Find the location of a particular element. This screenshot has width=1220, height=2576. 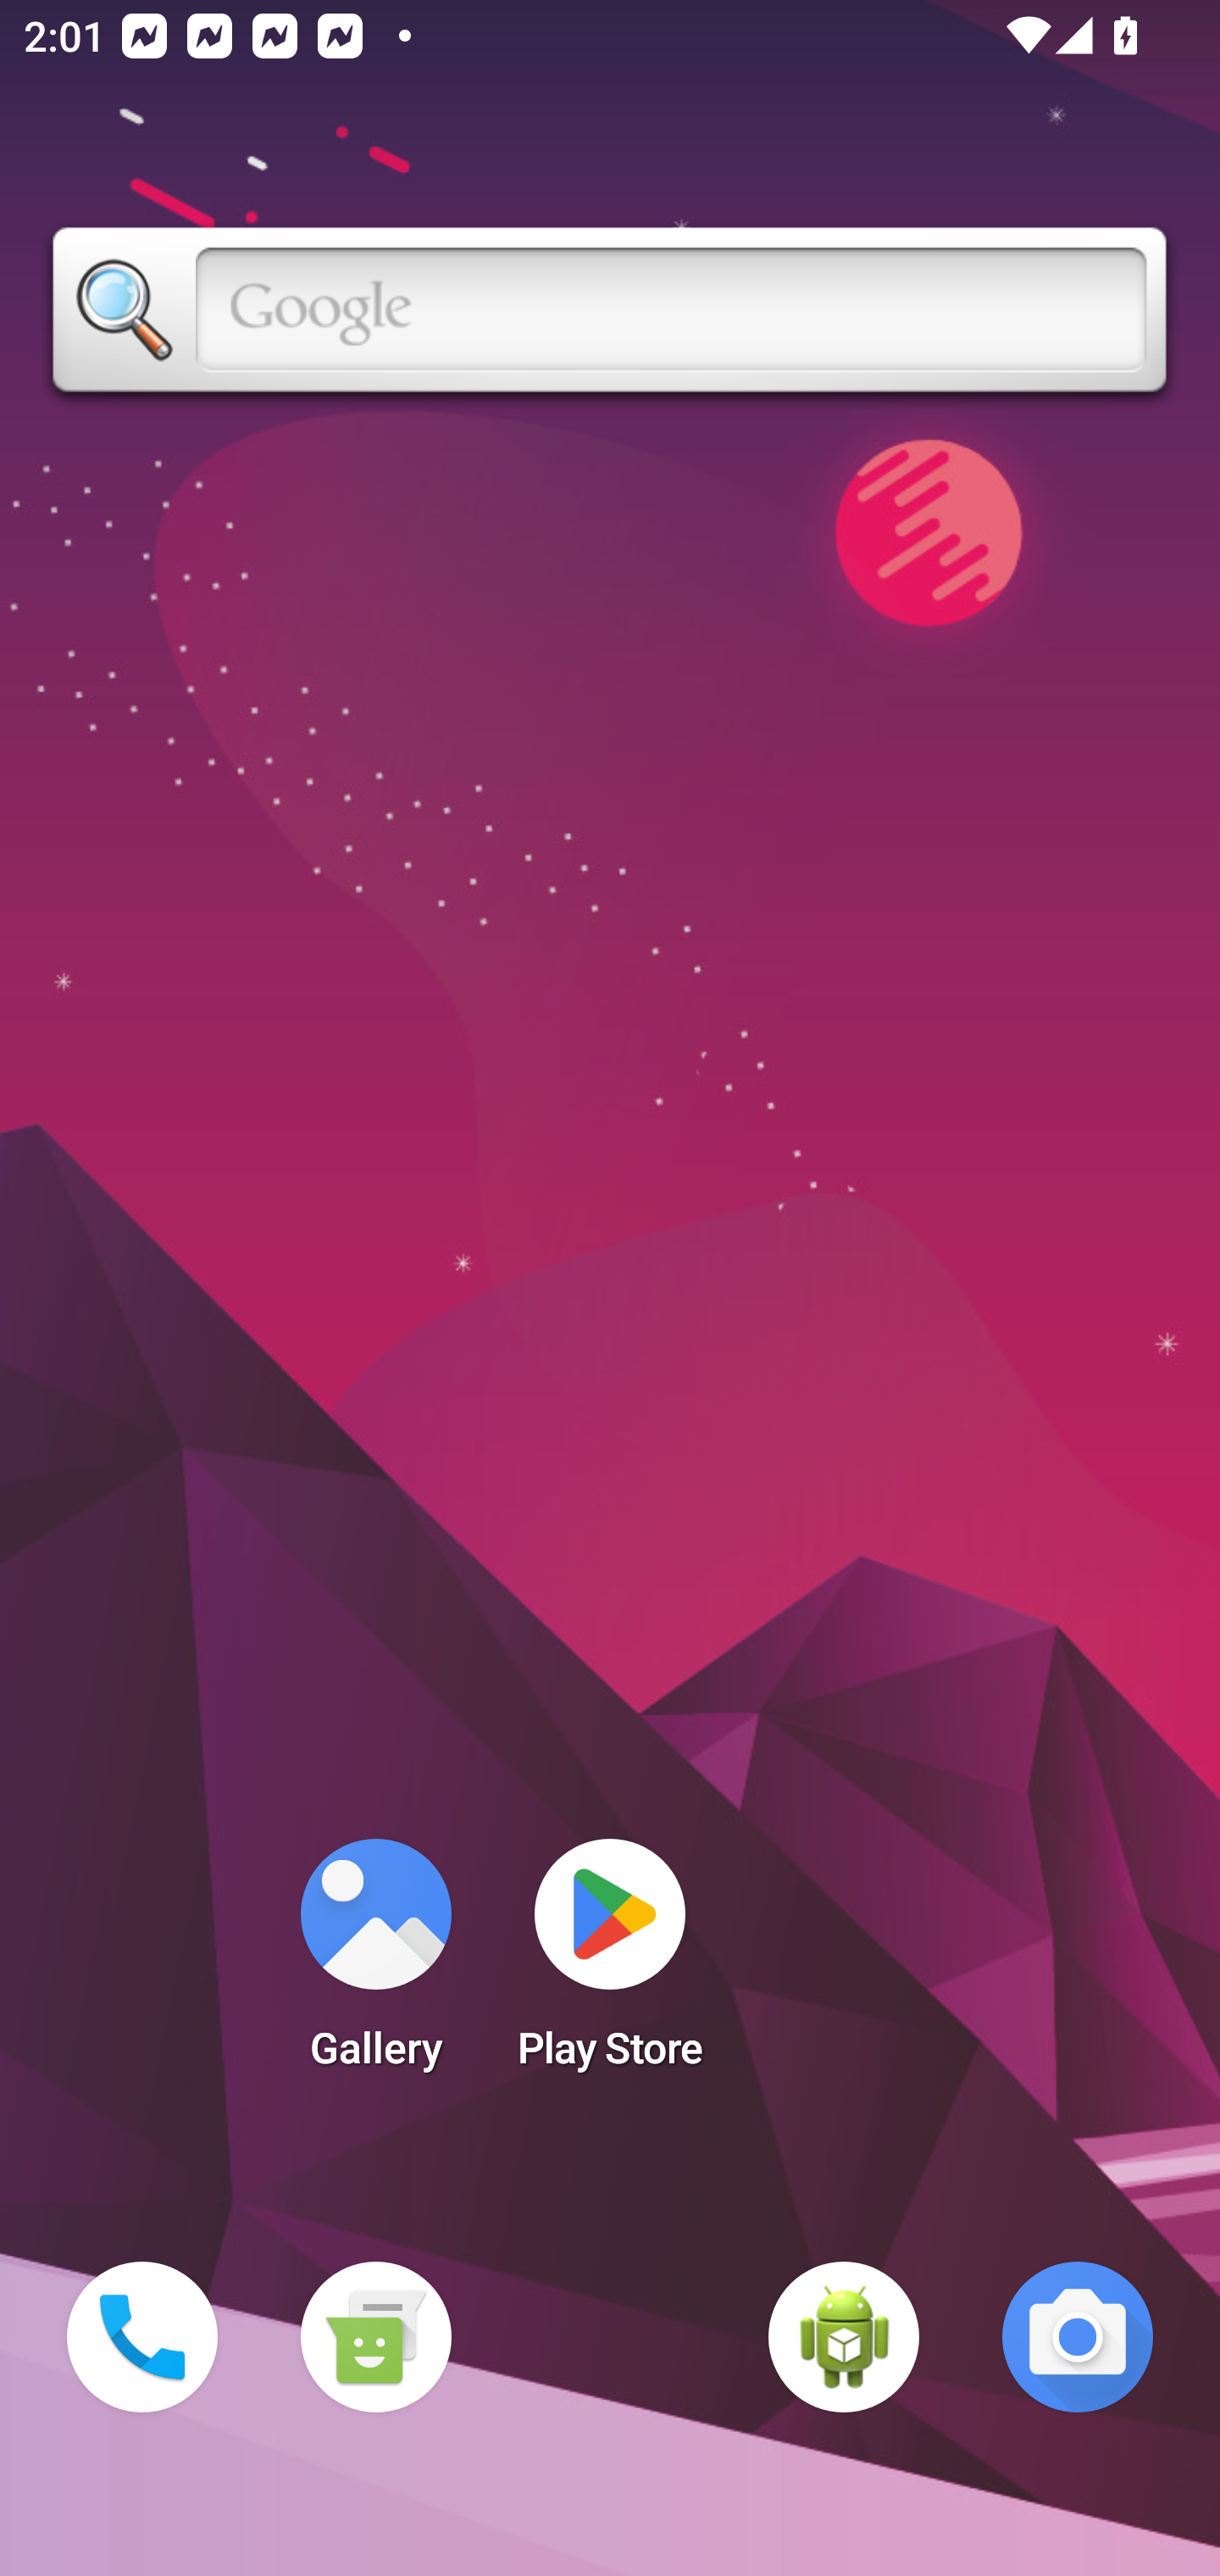

Gallery is located at coordinates (375, 1964).